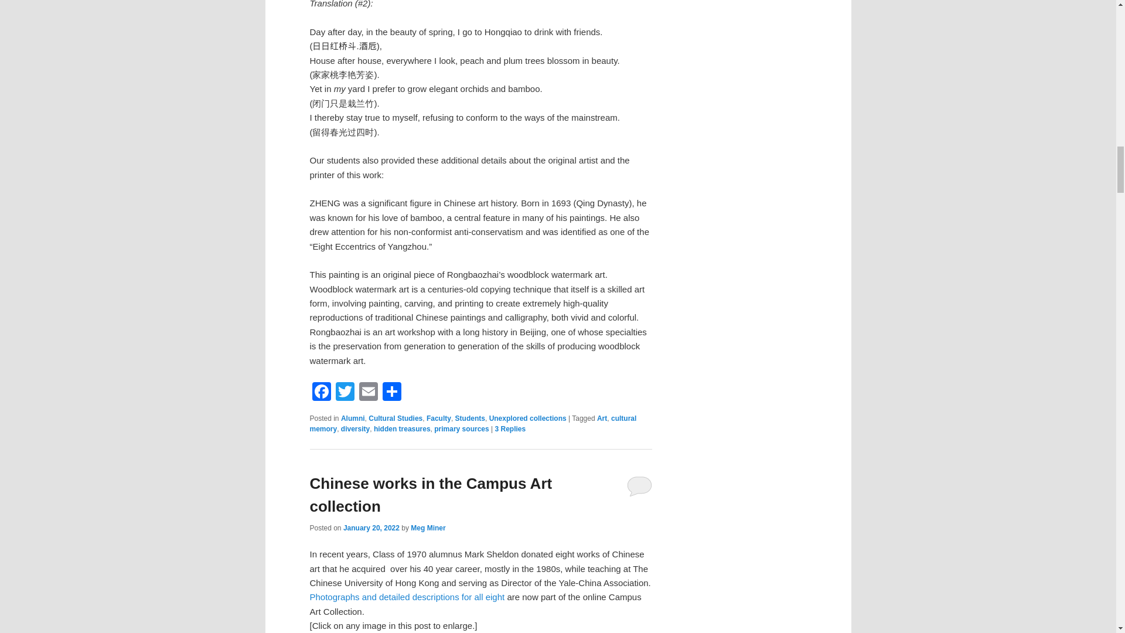 The width and height of the screenshot is (1125, 633). Describe the element at coordinates (345, 393) in the screenshot. I see `Twitter` at that location.